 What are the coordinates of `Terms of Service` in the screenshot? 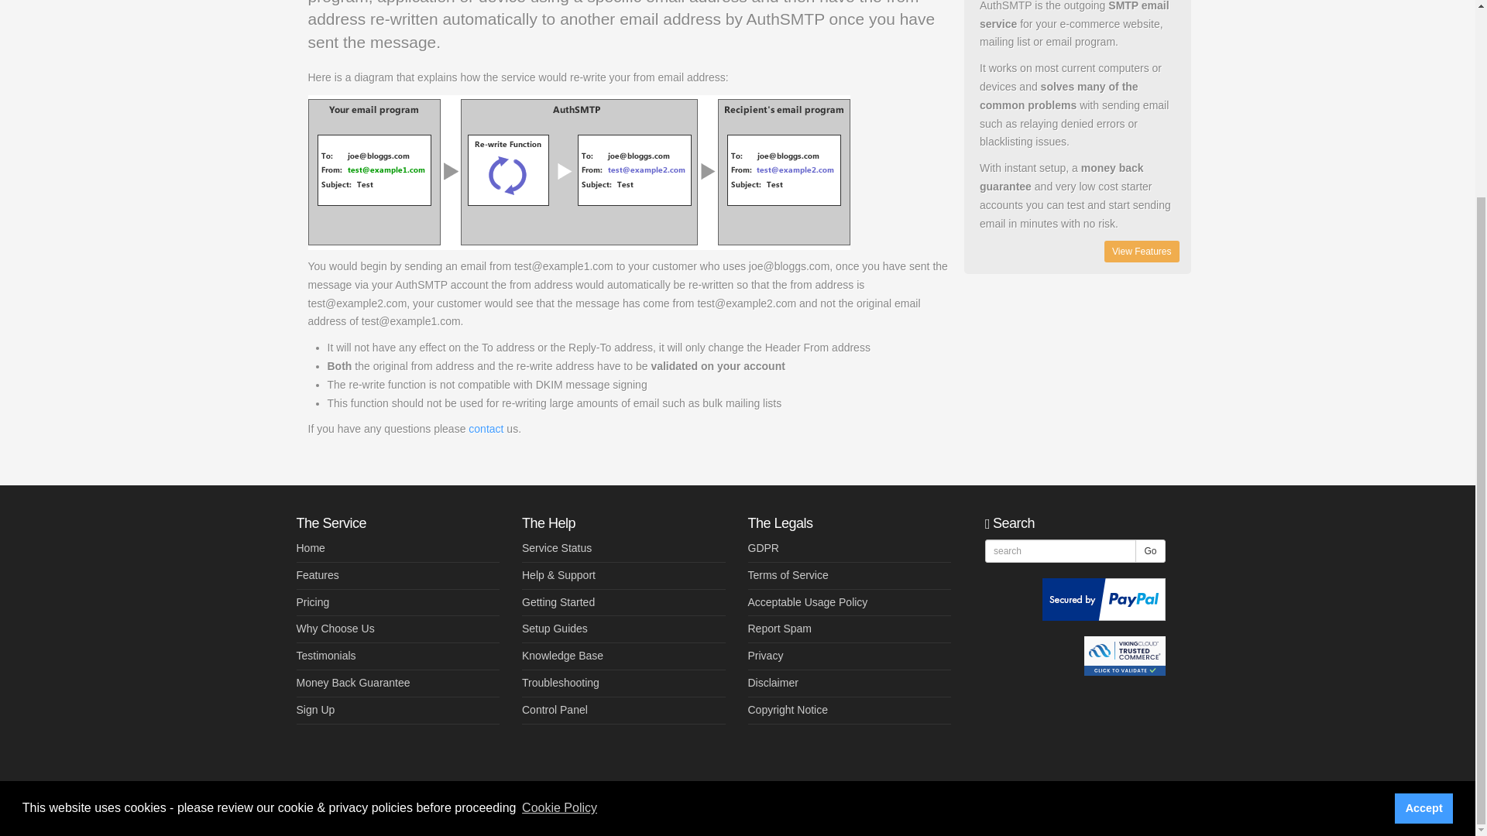 It's located at (788, 574).